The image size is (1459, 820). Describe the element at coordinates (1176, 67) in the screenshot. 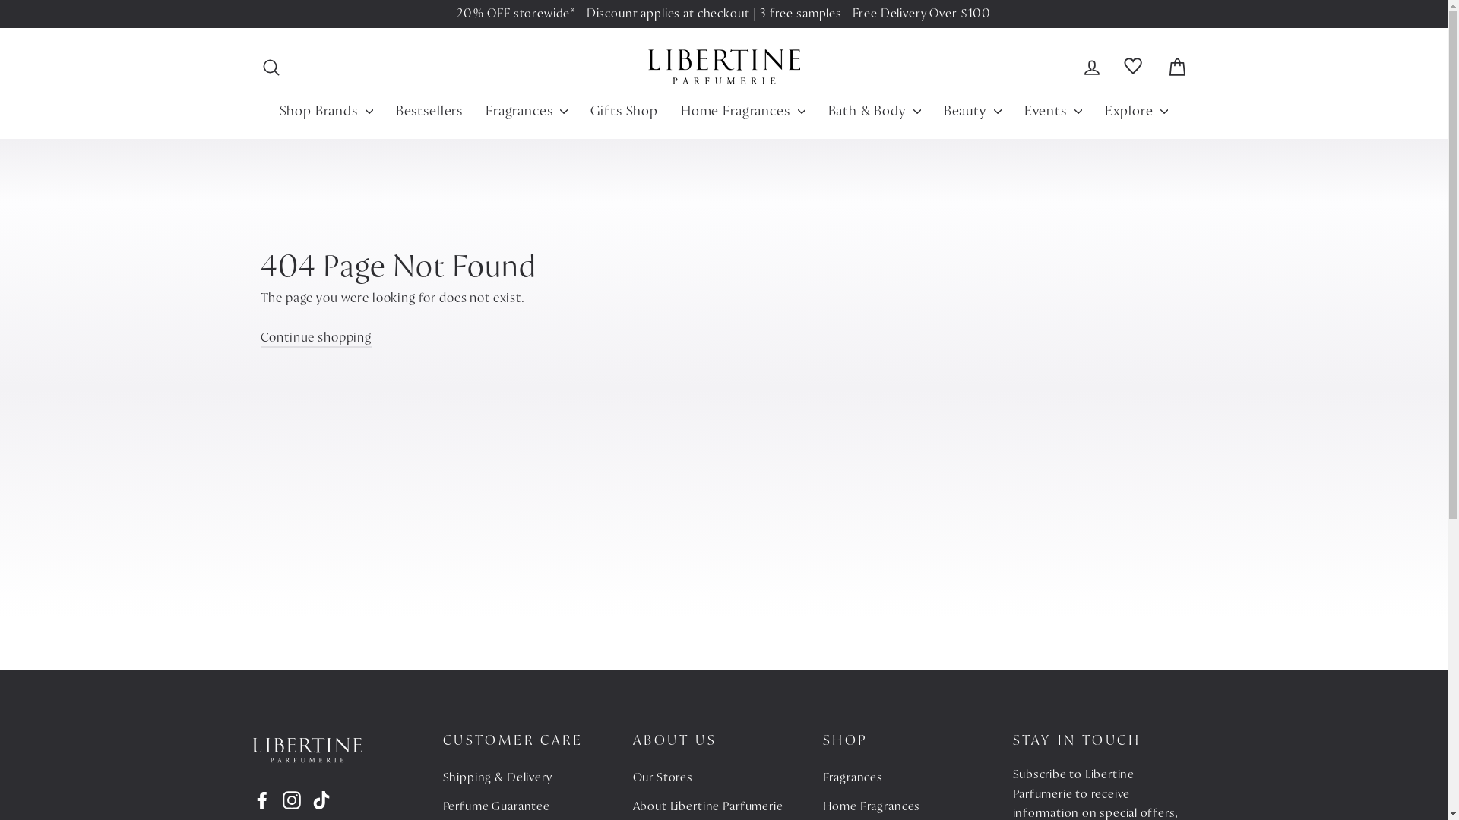

I see `My Bag` at that location.